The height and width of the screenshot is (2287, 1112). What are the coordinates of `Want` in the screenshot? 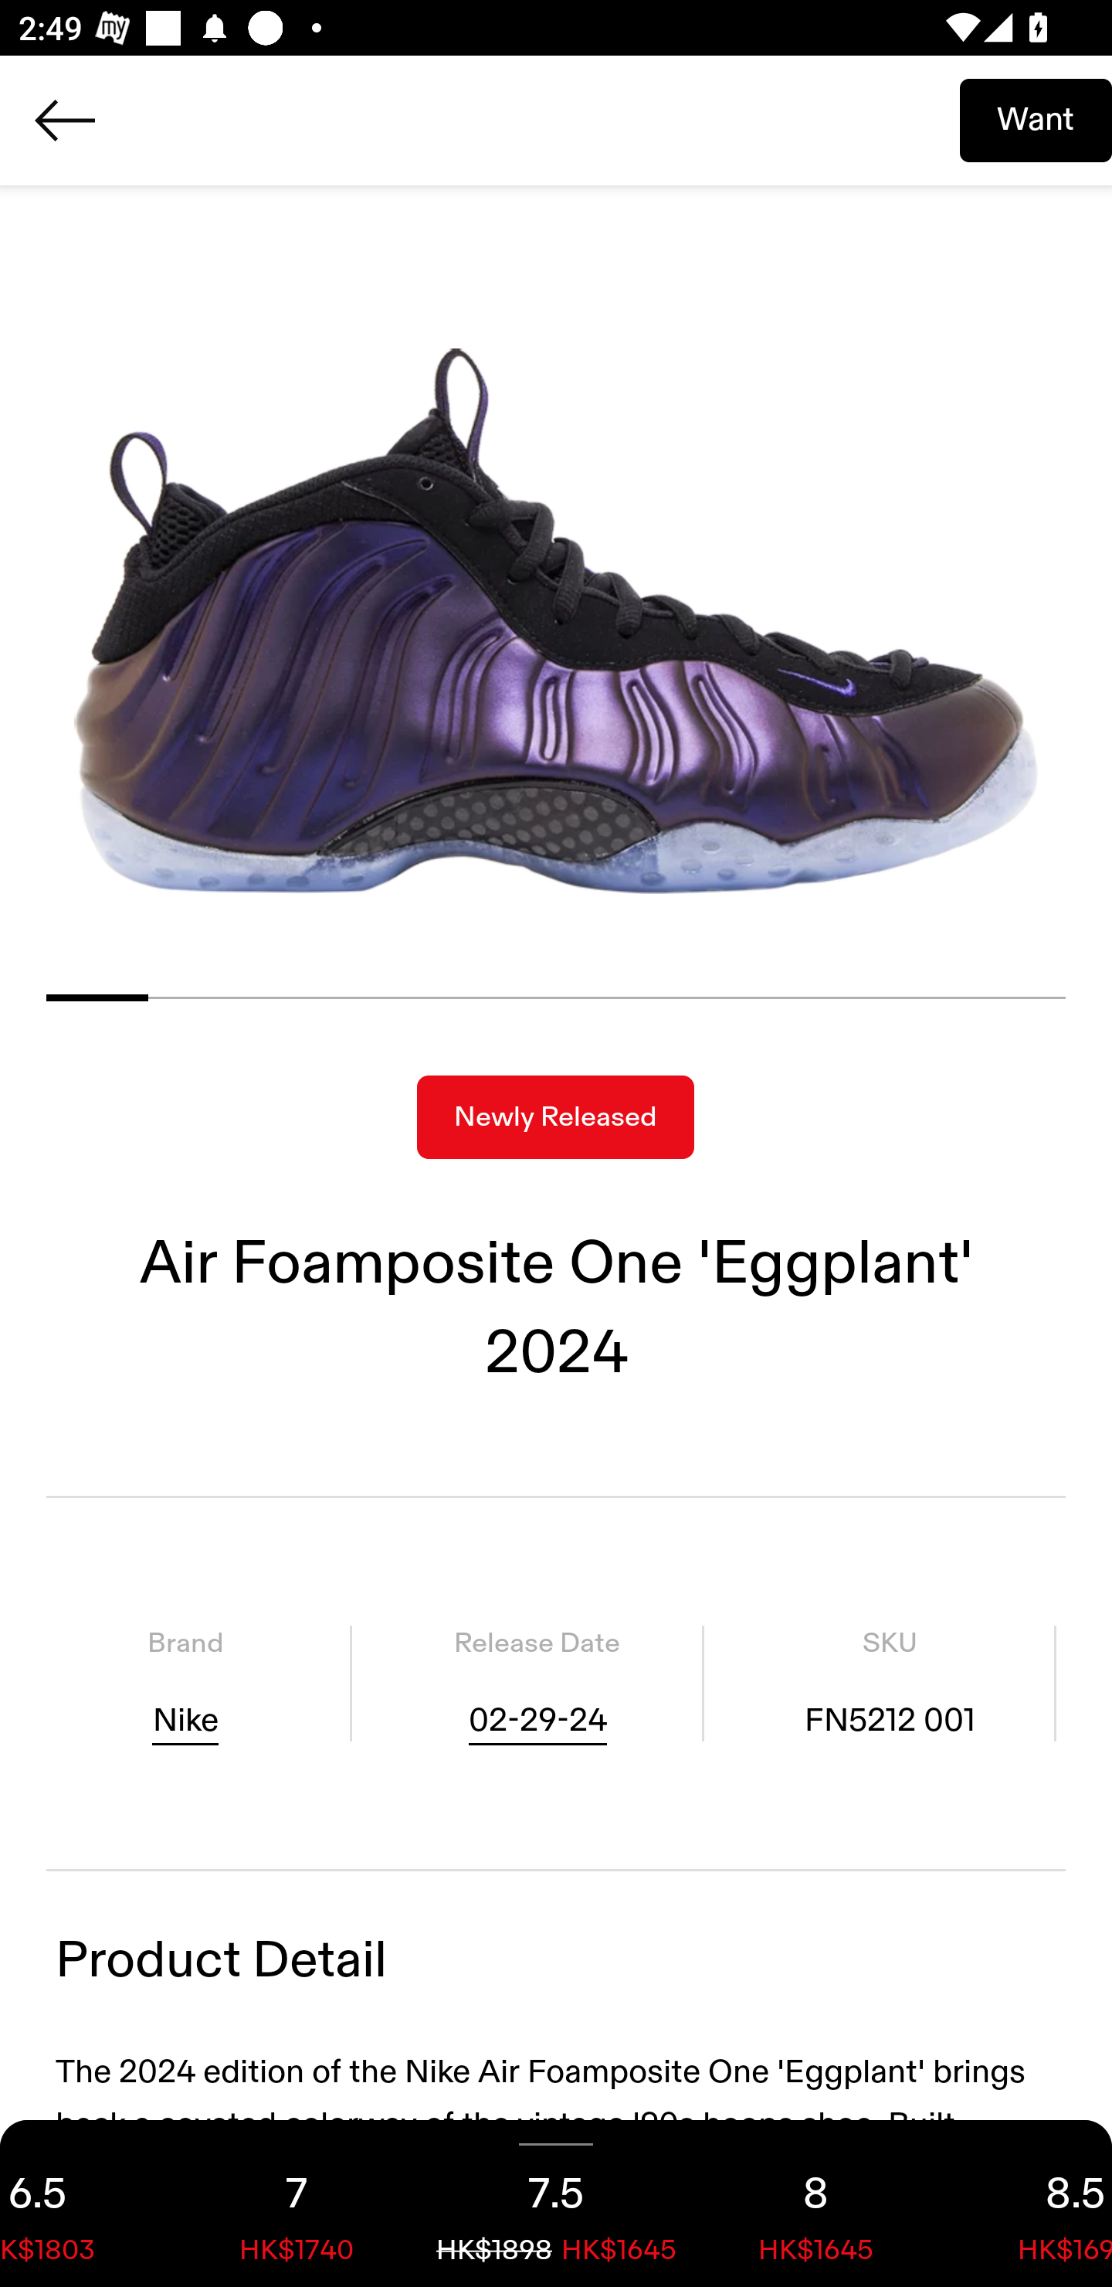 It's located at (1036, 120).